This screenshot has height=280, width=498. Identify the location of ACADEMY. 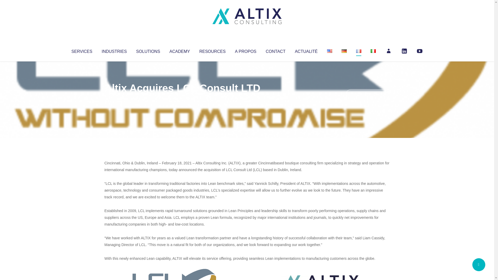
(179, 50).